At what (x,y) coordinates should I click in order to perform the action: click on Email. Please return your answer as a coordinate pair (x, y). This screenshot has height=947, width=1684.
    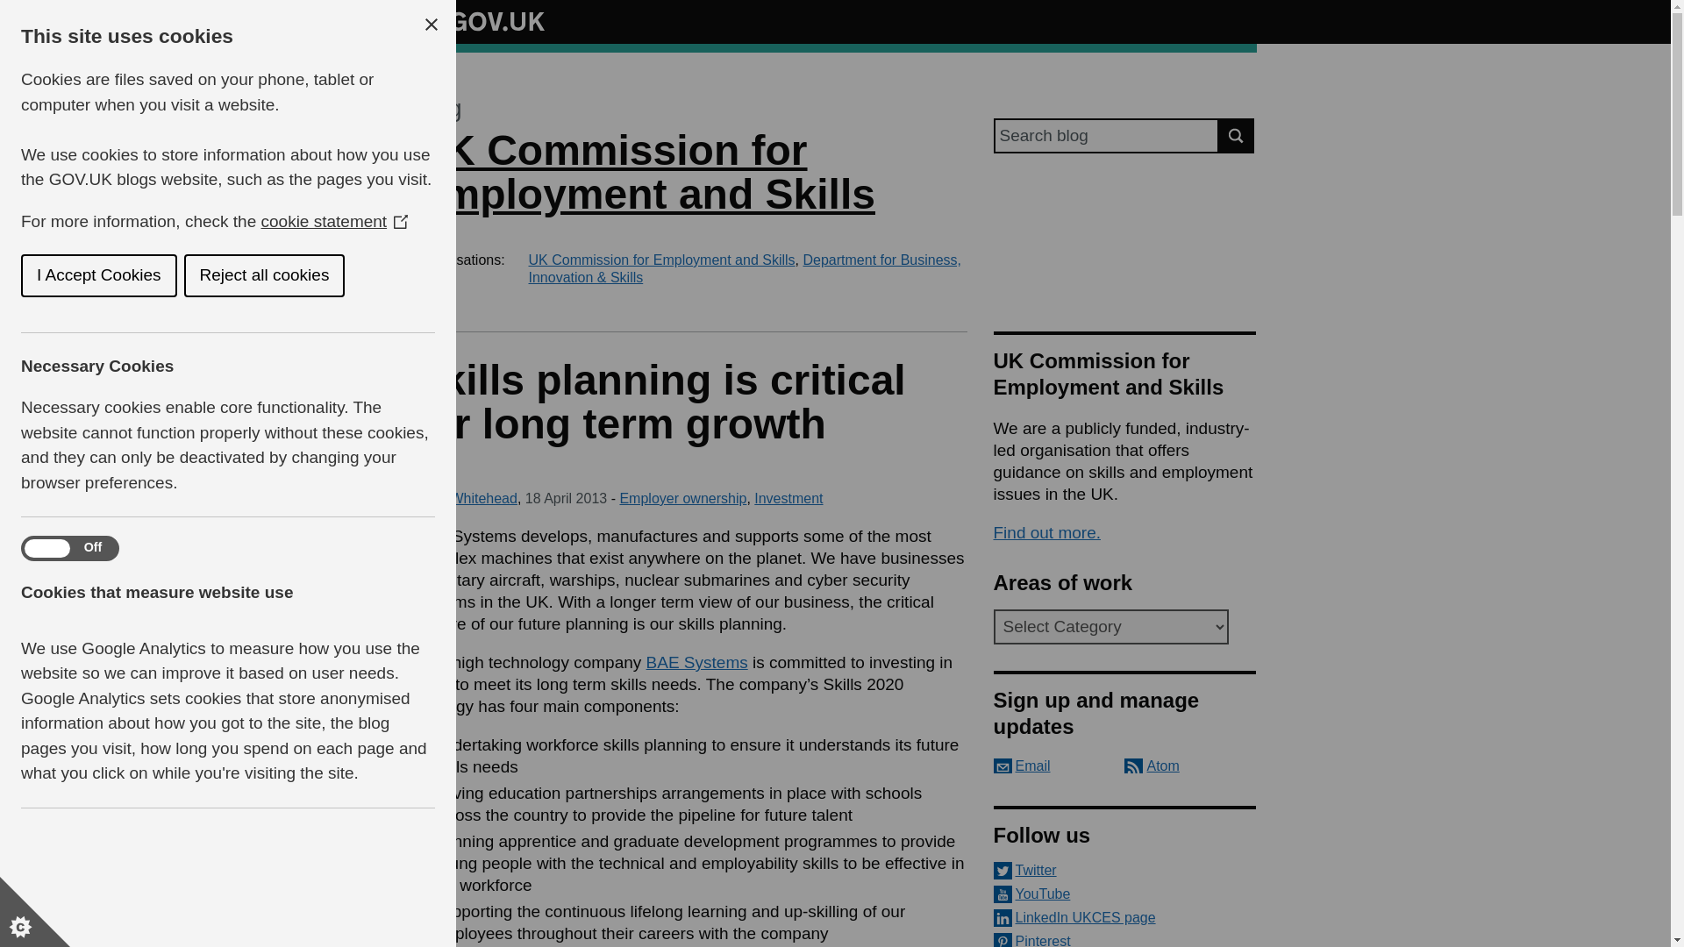
    Looking at the image, I should click on (1021, 766).